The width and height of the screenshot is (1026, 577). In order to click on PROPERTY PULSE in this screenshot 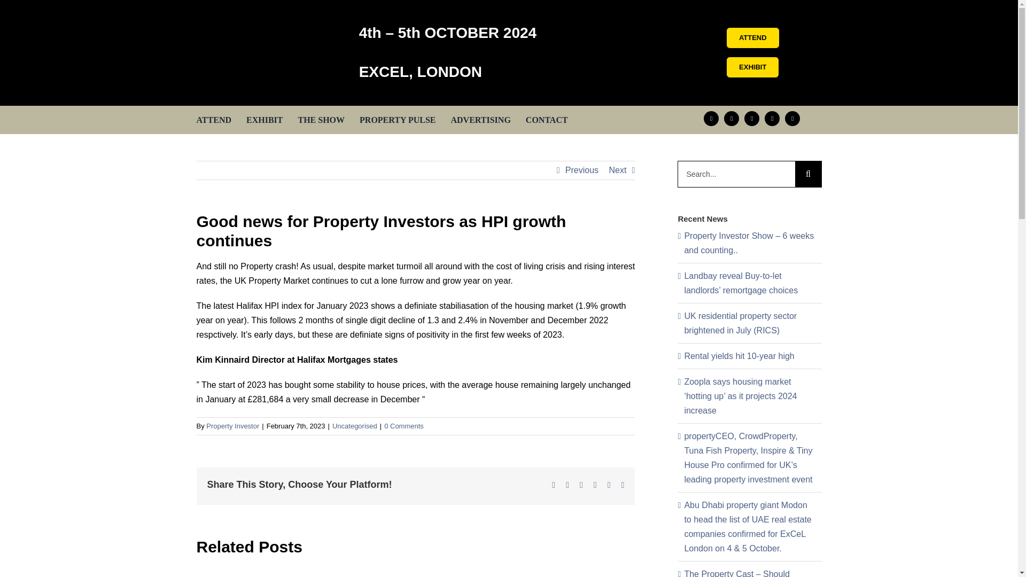, I will do `click(398, 119)`.